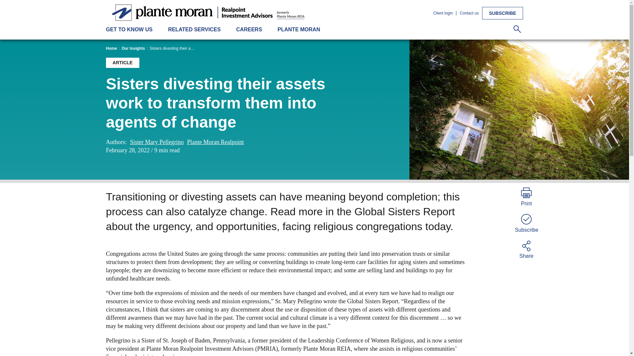  What do you see at coordinates (526, 222) in the screenshot?
I see `Subscribe` at bounding box center [526, 222].